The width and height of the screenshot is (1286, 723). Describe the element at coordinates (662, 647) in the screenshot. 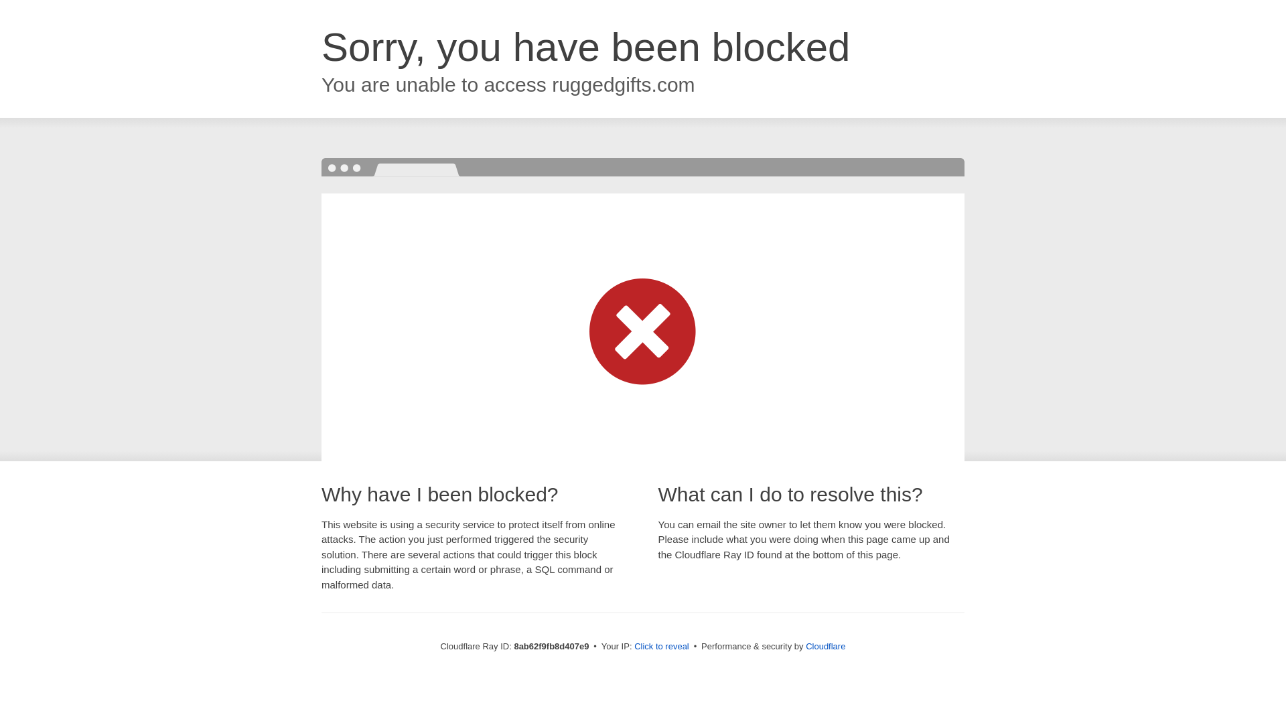

I see `Click to reveal` at that location.